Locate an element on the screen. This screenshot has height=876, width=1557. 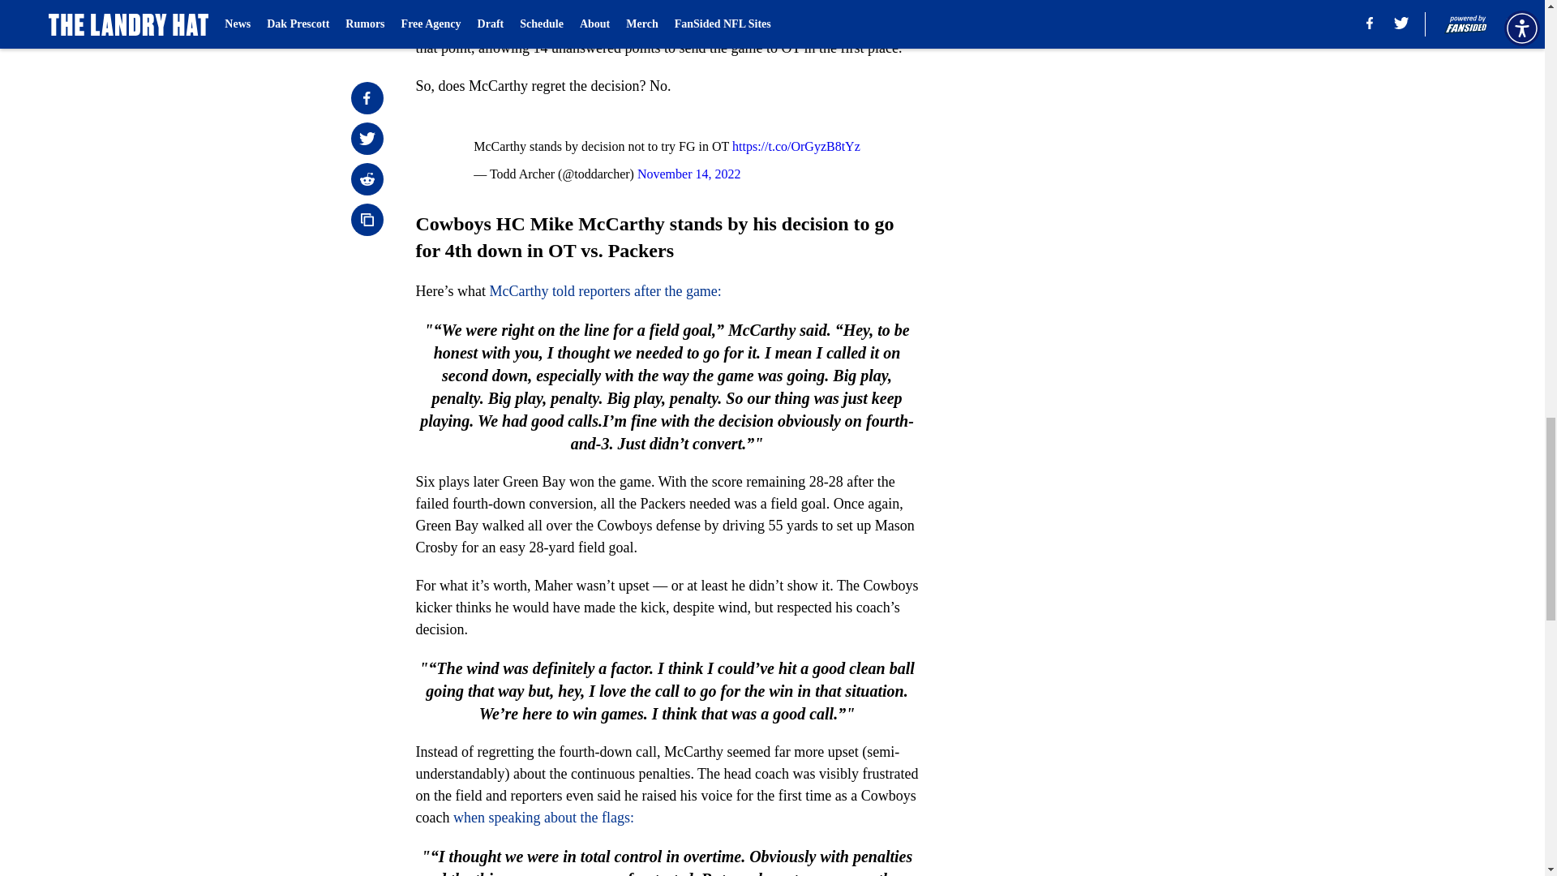
when speaking about the flags: is located at coordinates (542, 818).